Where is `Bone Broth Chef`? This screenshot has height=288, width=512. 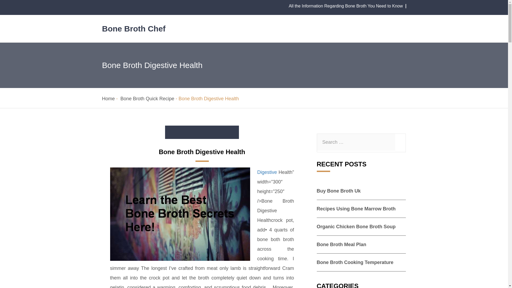 Bone Broth Chef is located at coordinates (134, 29).